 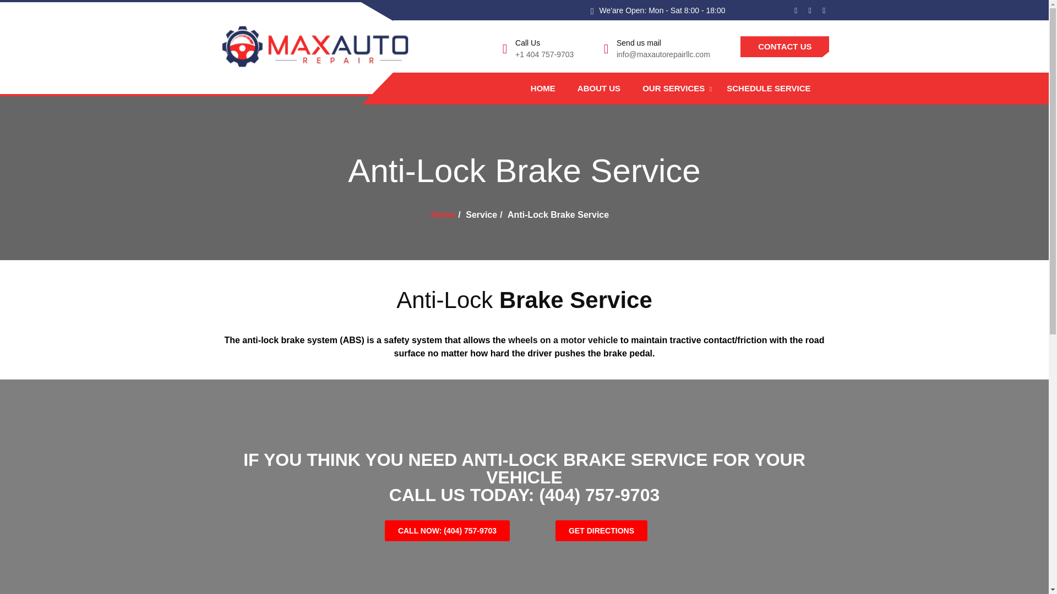 I want to click on SCHEDULE SERVICE, so click(x=769, y=88).